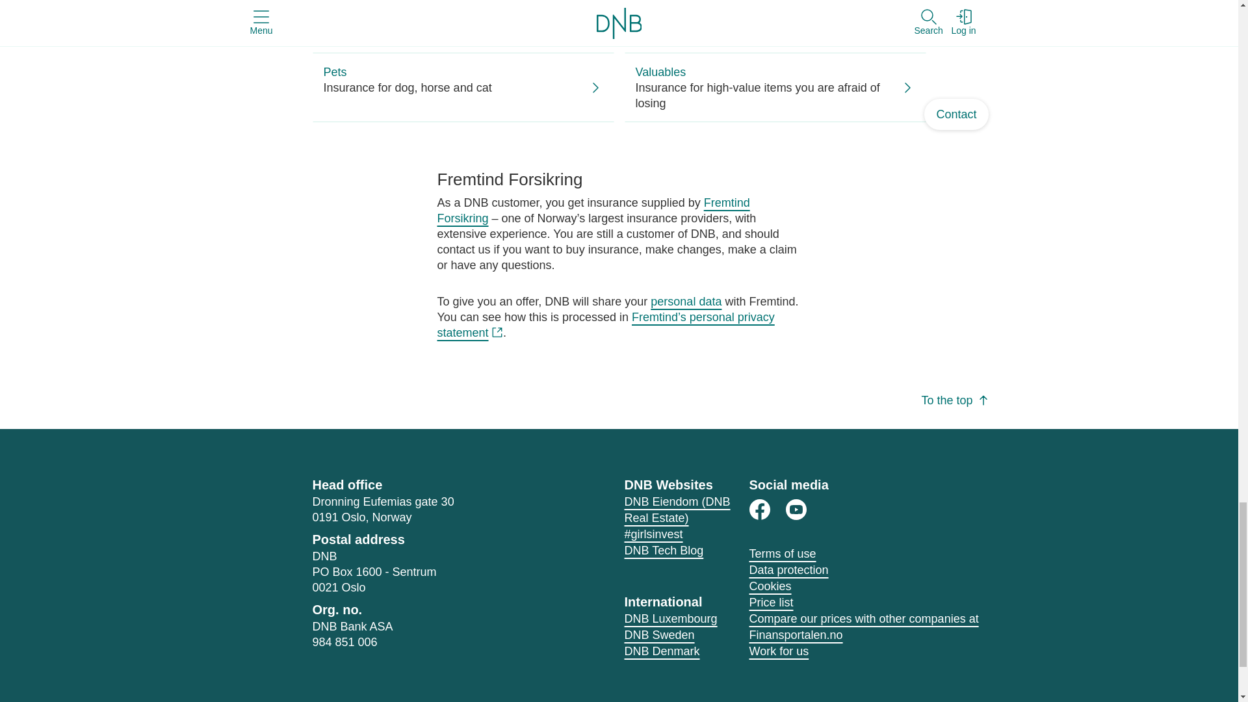 The width and height of the screenshot is (1248, 702). Describe the element at coordinates (677, 510) in the screenshot. I see `Opens a new window` at that location.